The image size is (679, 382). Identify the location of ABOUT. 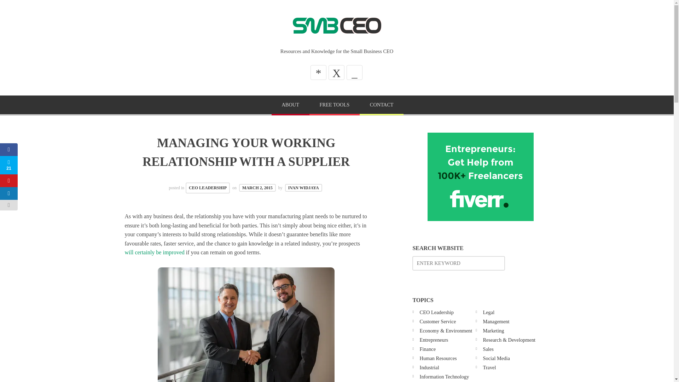
(291, 105).